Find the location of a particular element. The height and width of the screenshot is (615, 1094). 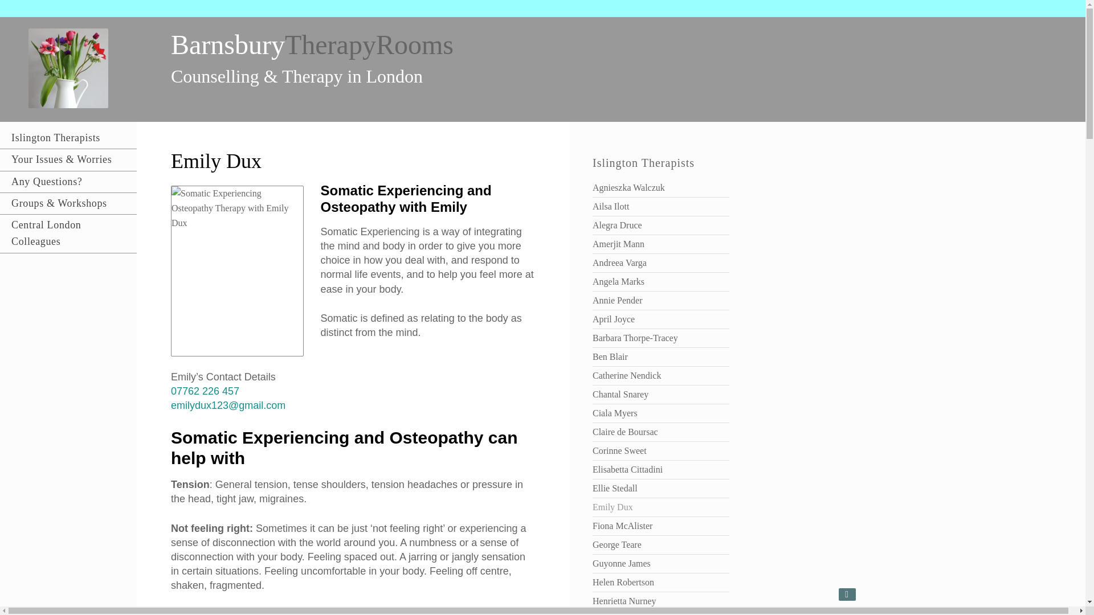

What is psychotherapy and other questions is located at coordinates (68, 181).